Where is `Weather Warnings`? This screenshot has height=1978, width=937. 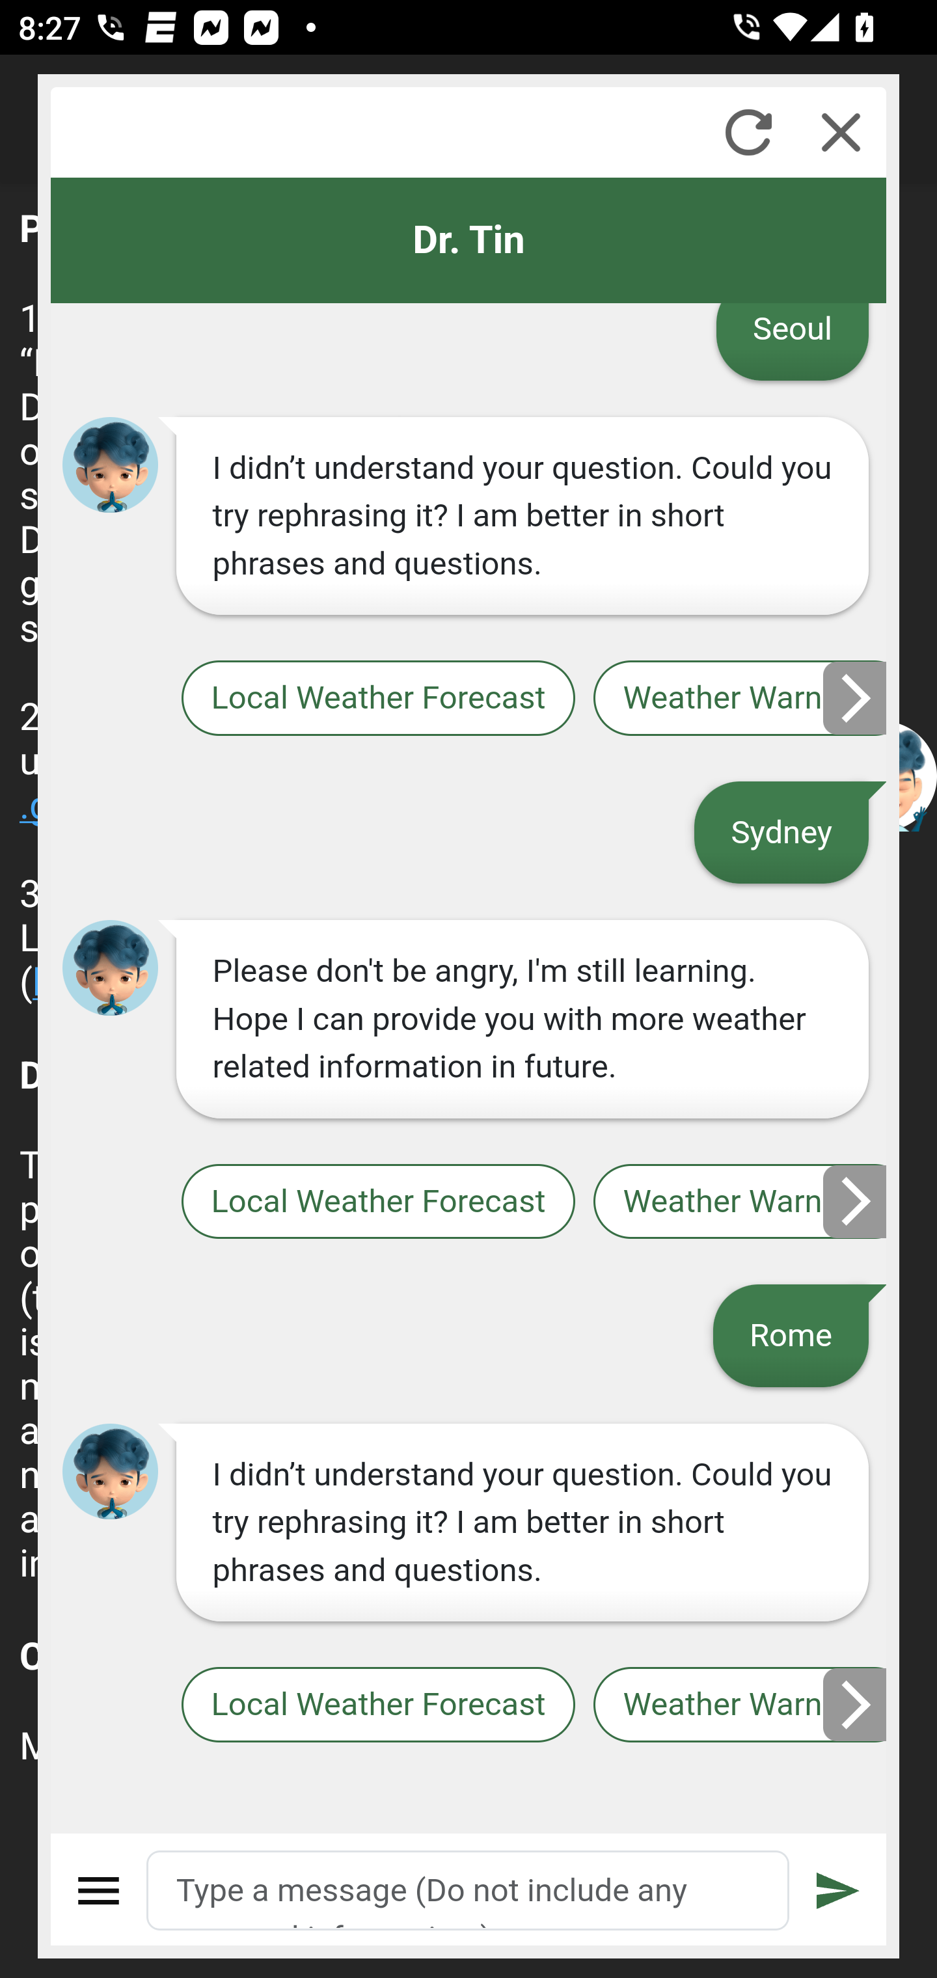
Weather Warnings is located at coordinates (740, 699).